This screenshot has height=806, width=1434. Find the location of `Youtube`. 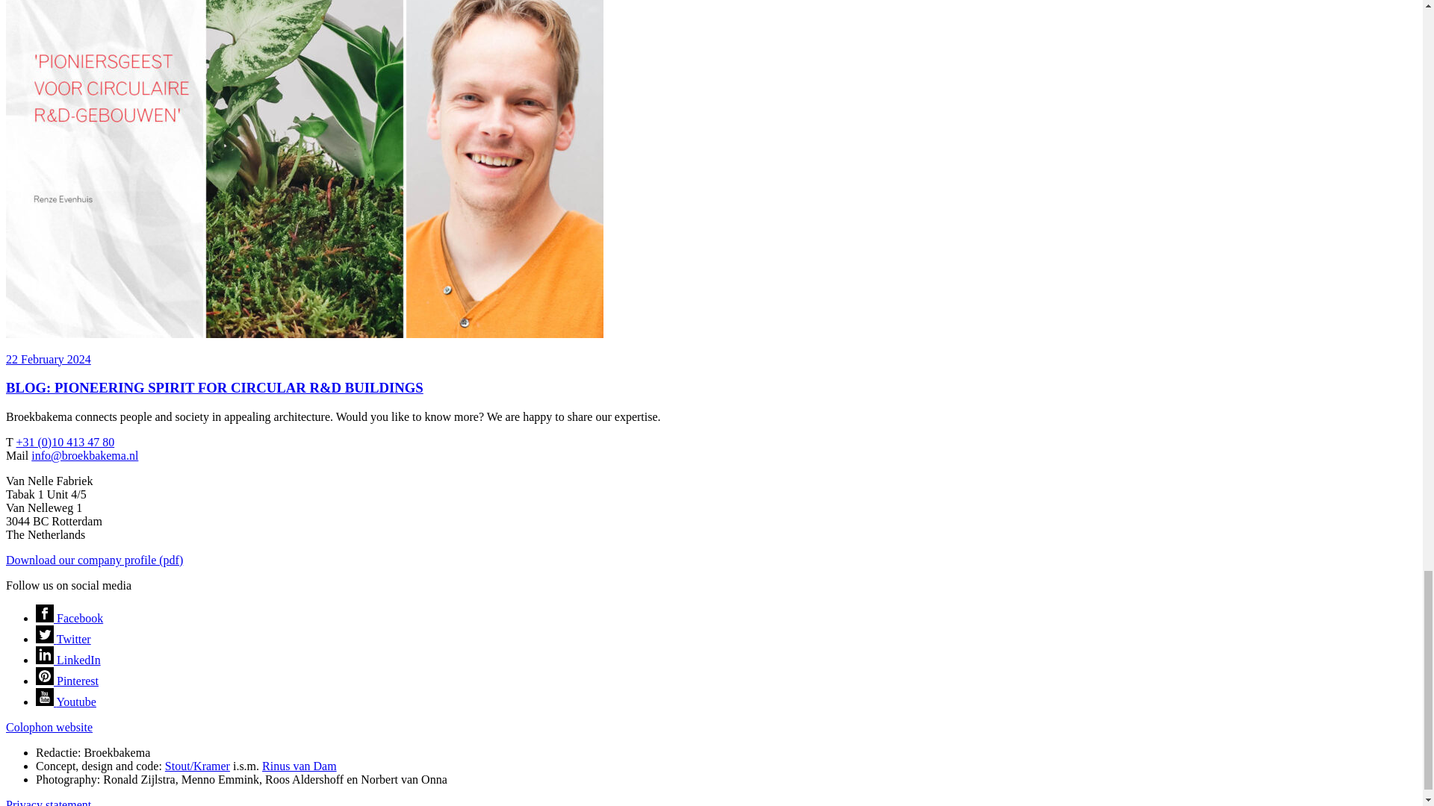

Youtube is located at coordinates (66, 702).